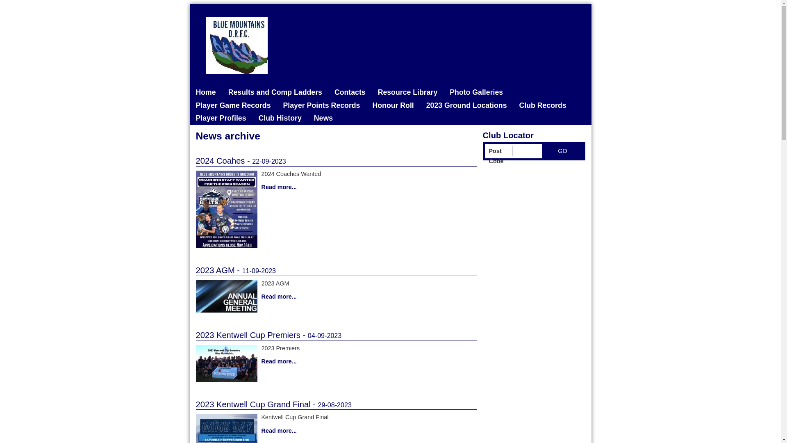 Image resolution: width=787 pixels, height=443 pixels. What do you see at coordinates (336, 297) in the screenshot?
I see `Read more...` at bounding box center [336, 297].